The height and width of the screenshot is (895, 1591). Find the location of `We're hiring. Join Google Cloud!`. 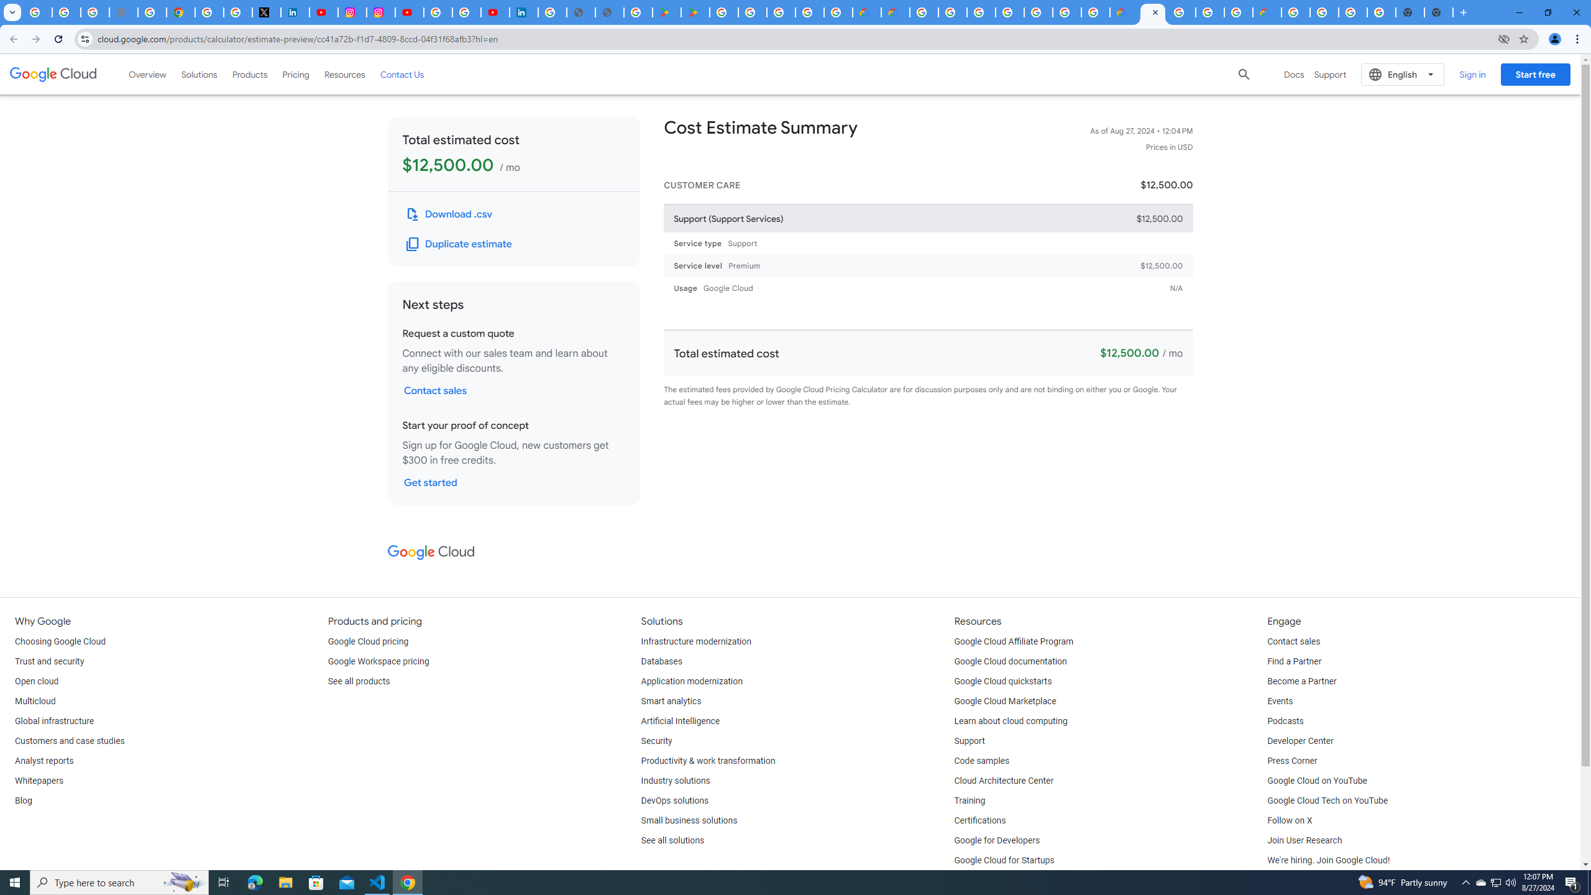

We're hiring. Join Google Cloud! is located at coordinates (1328, 861).